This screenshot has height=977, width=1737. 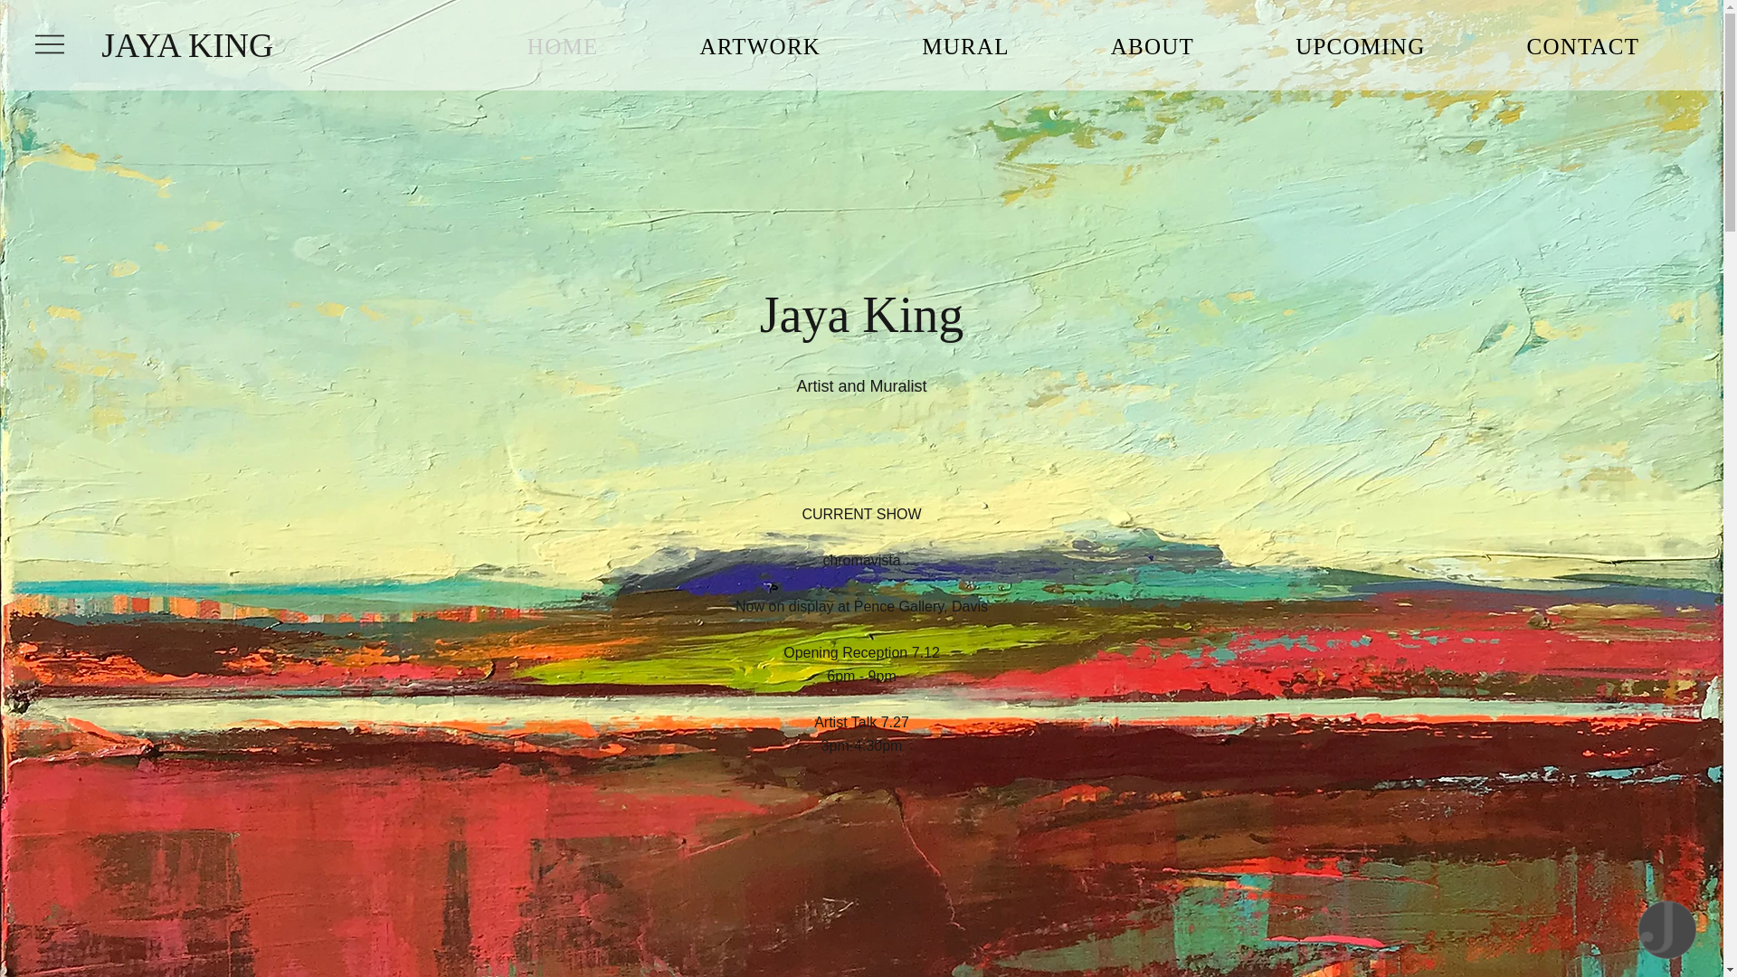 I want to click on CONTACT, so click(x=1583, y=47).